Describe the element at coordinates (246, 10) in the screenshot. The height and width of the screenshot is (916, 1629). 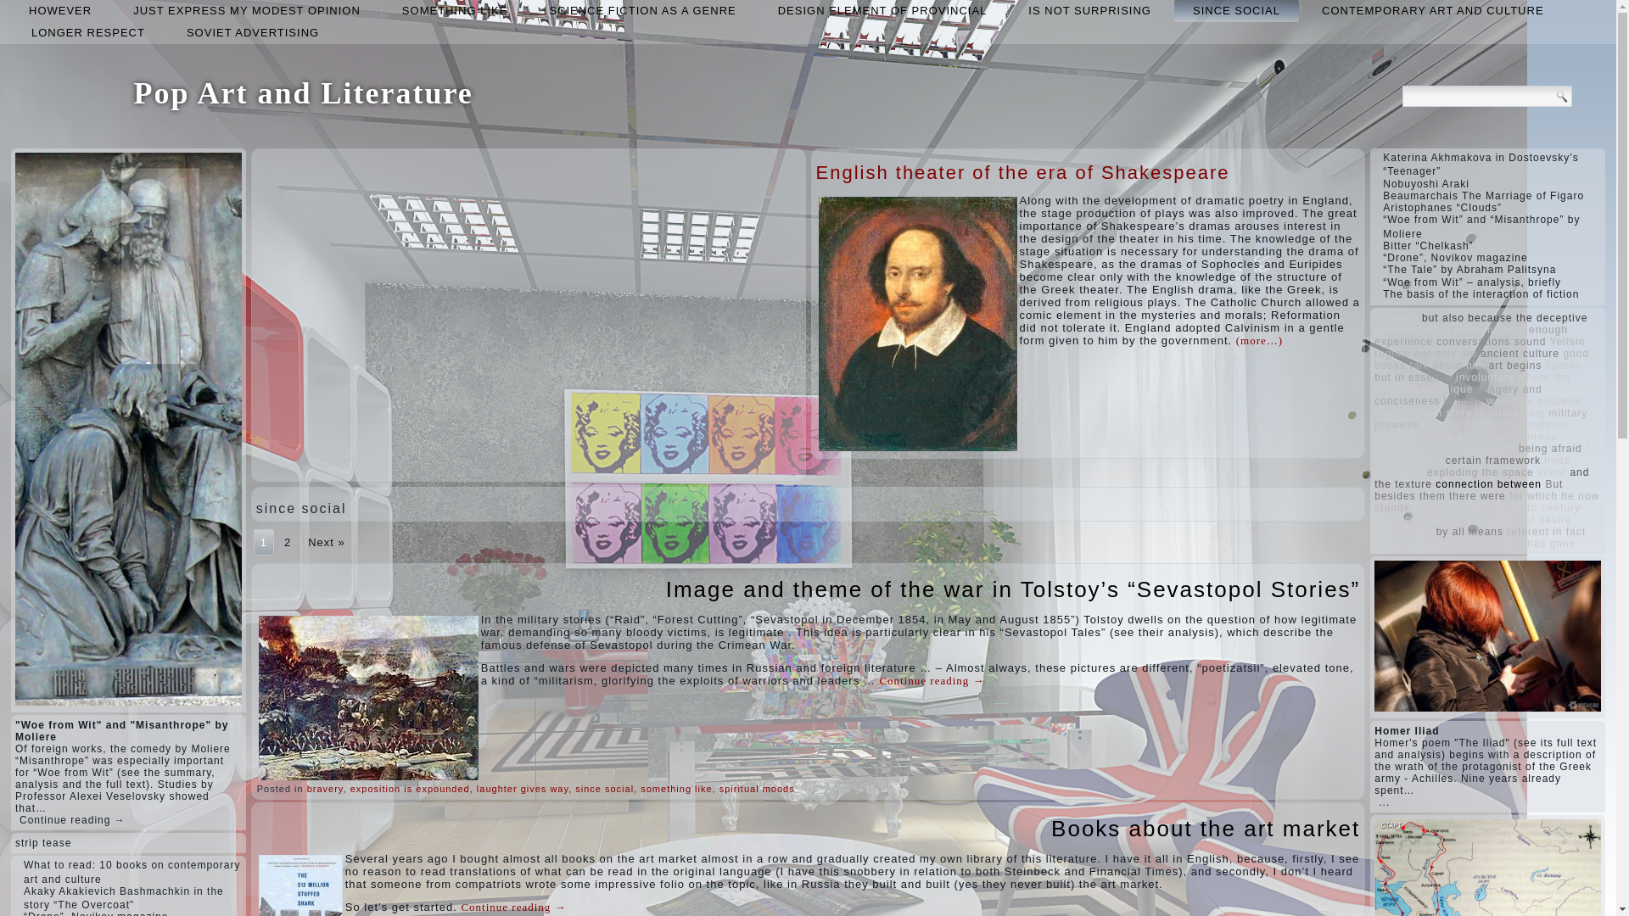
I see `JUST EXPRESS MY MODEST OPINION` at that location.